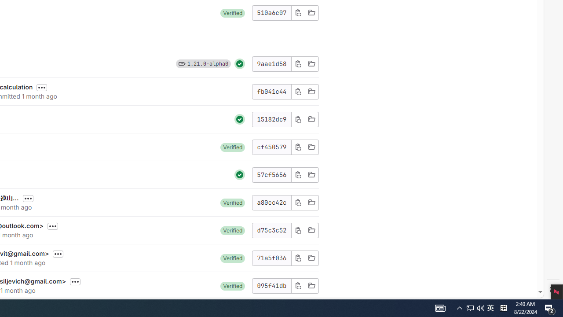 This screenshot has height=317, width=563. Describe the element at coordinates (75, 282) in the screenshot. I see `Toggle commit description` at that location.